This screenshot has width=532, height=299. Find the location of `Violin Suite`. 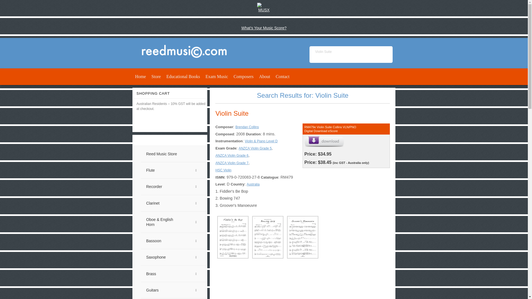

Violin Suite is located at coordinates (232, 114).